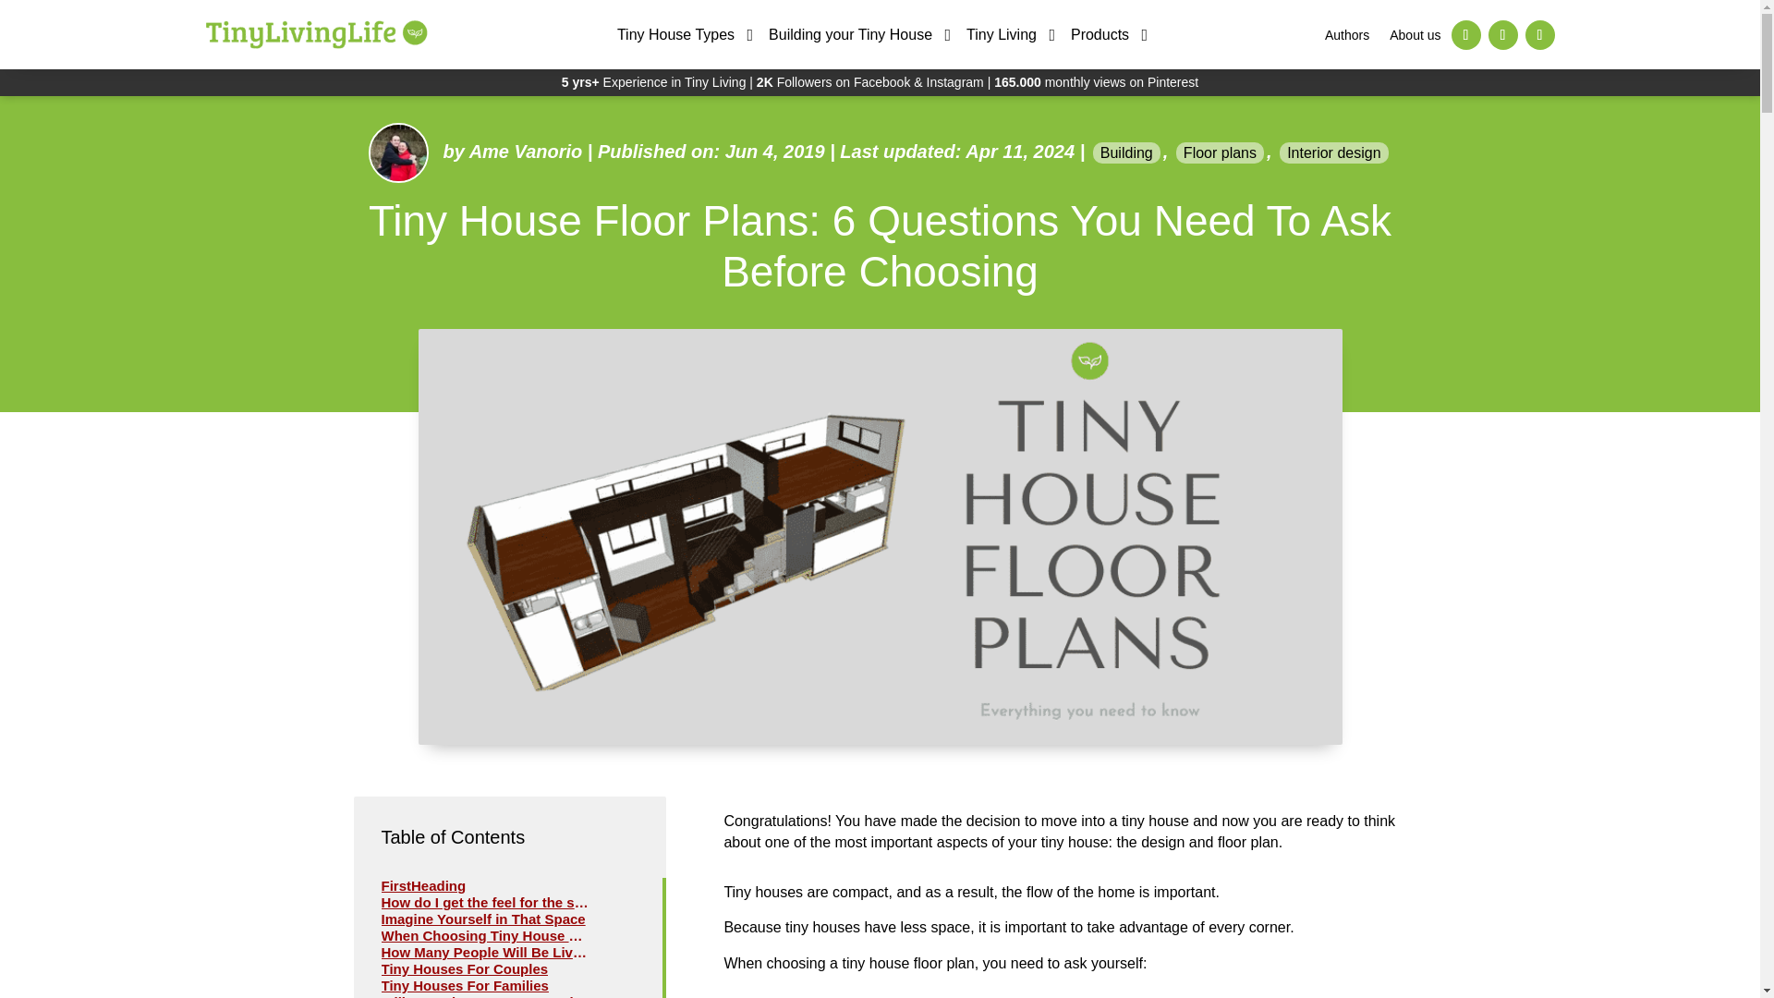 This screenshot has height=998, width=1774. What do you see at coordinates (850, 34) in the screenshot?
I see `Building your Tiny House` at bounding box center [850, 34].